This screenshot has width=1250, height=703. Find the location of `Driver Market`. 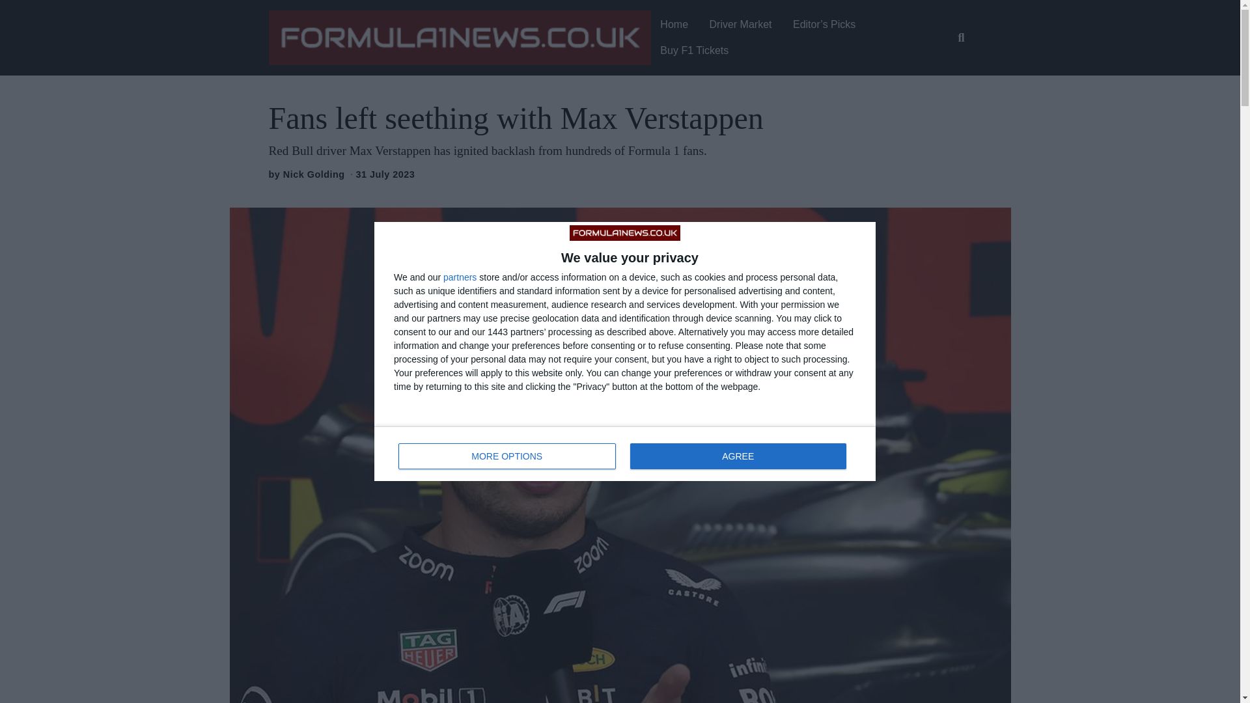

Driver Market is located at coordinates (741, 25).